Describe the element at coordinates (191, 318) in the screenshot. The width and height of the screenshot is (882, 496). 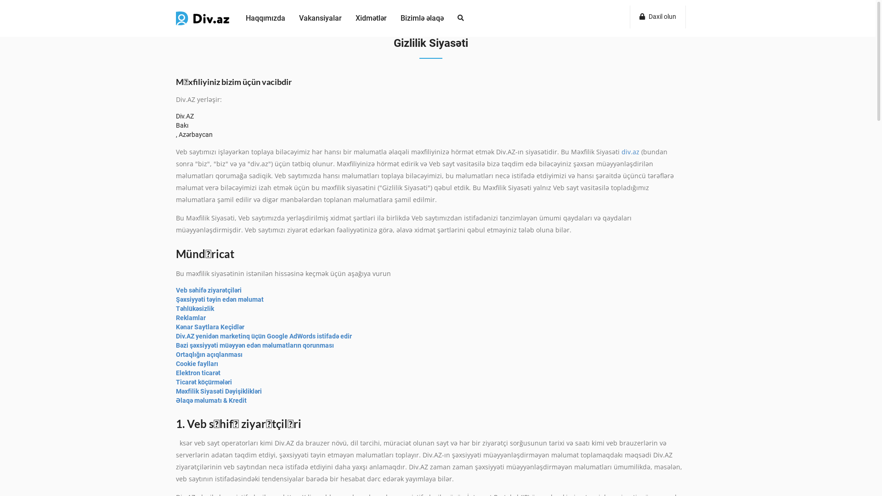
I see `Reklamlar` at that location.